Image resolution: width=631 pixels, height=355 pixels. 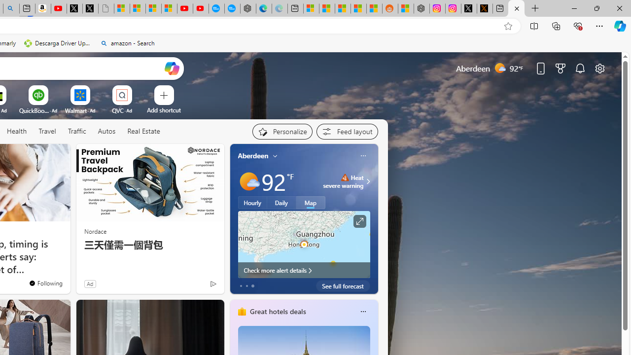 I want to click on New split screen, so click(x=27, y=9).